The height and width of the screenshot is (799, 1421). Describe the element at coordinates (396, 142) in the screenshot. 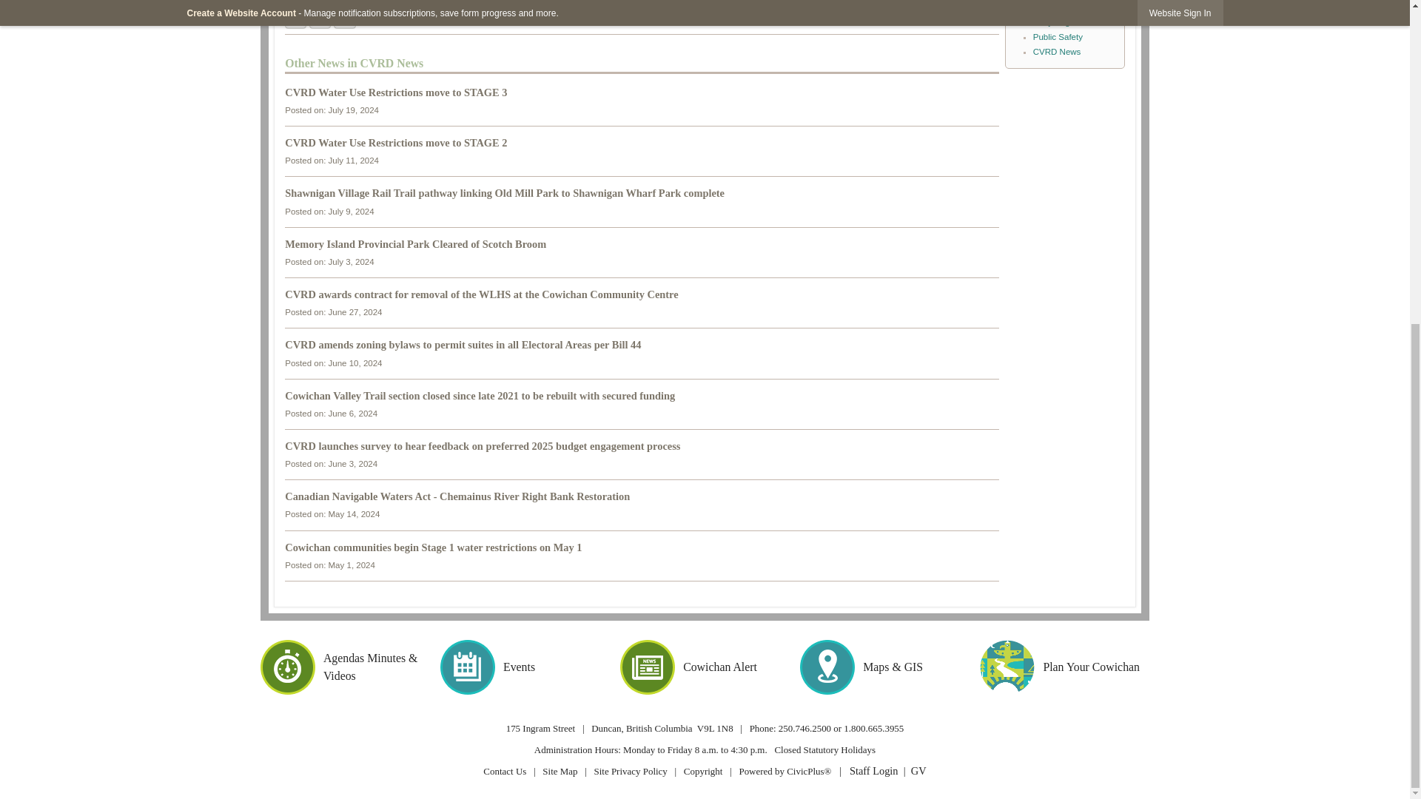

I see `CVRD Water Use Restrictions move to STAGE 2` at that location.